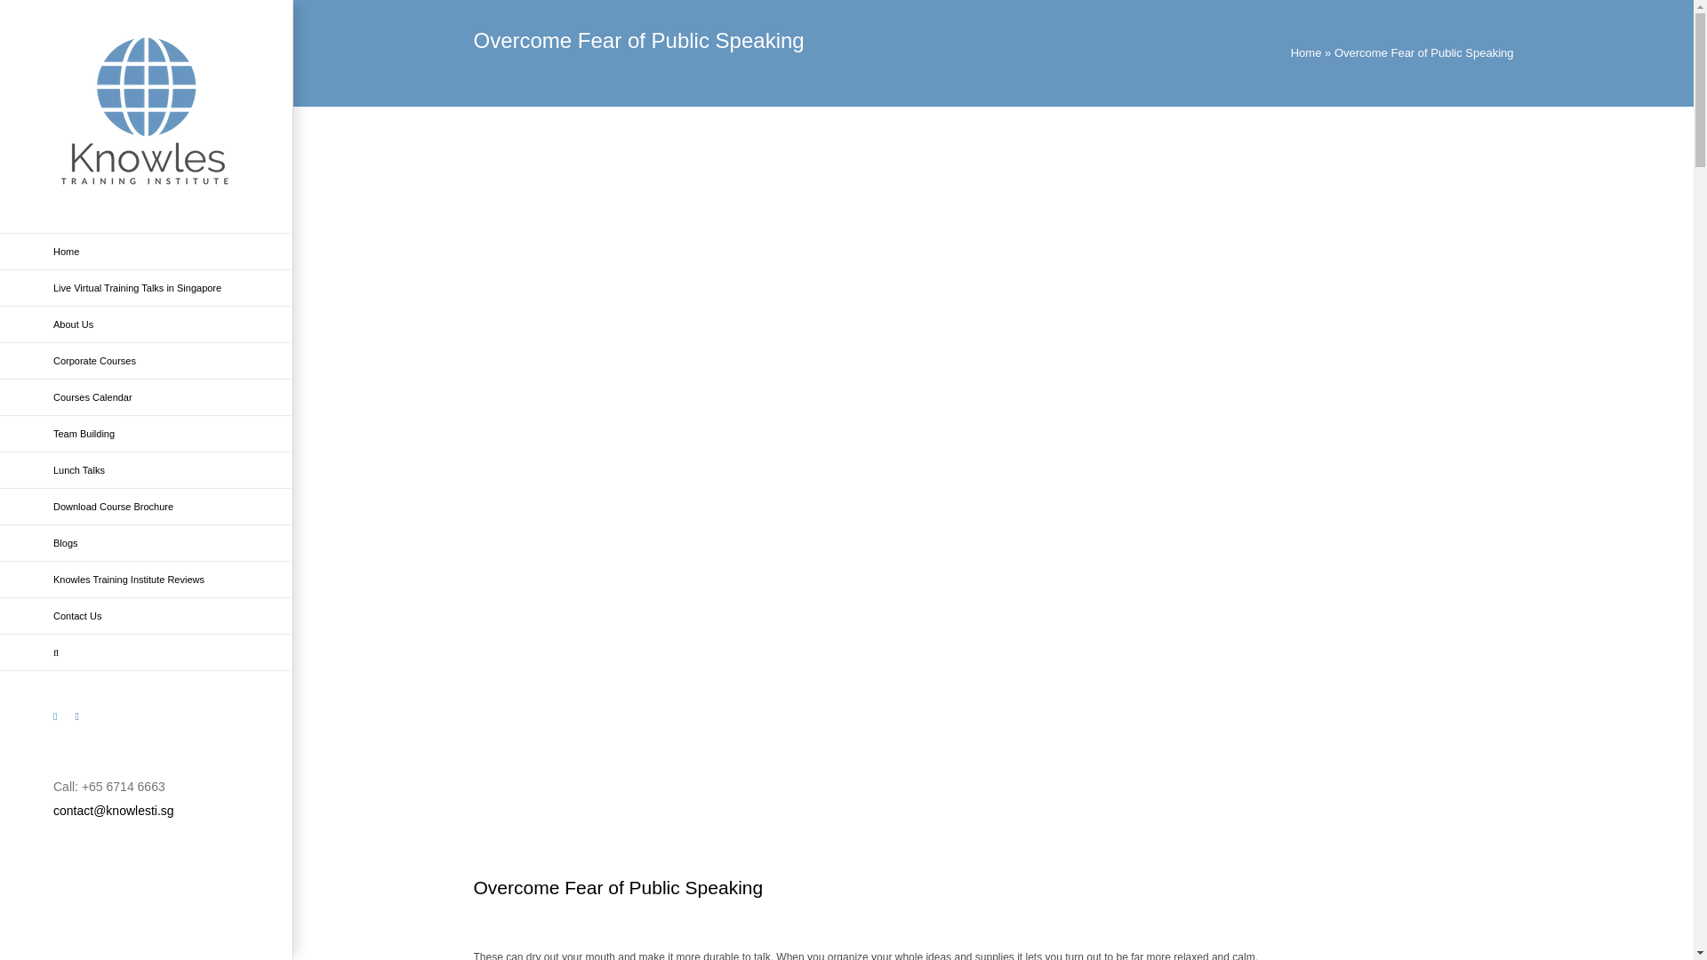  What do you see at coordinates (147, 652) in the screenshot?
I see `Search` at bounding box center [147, 652].